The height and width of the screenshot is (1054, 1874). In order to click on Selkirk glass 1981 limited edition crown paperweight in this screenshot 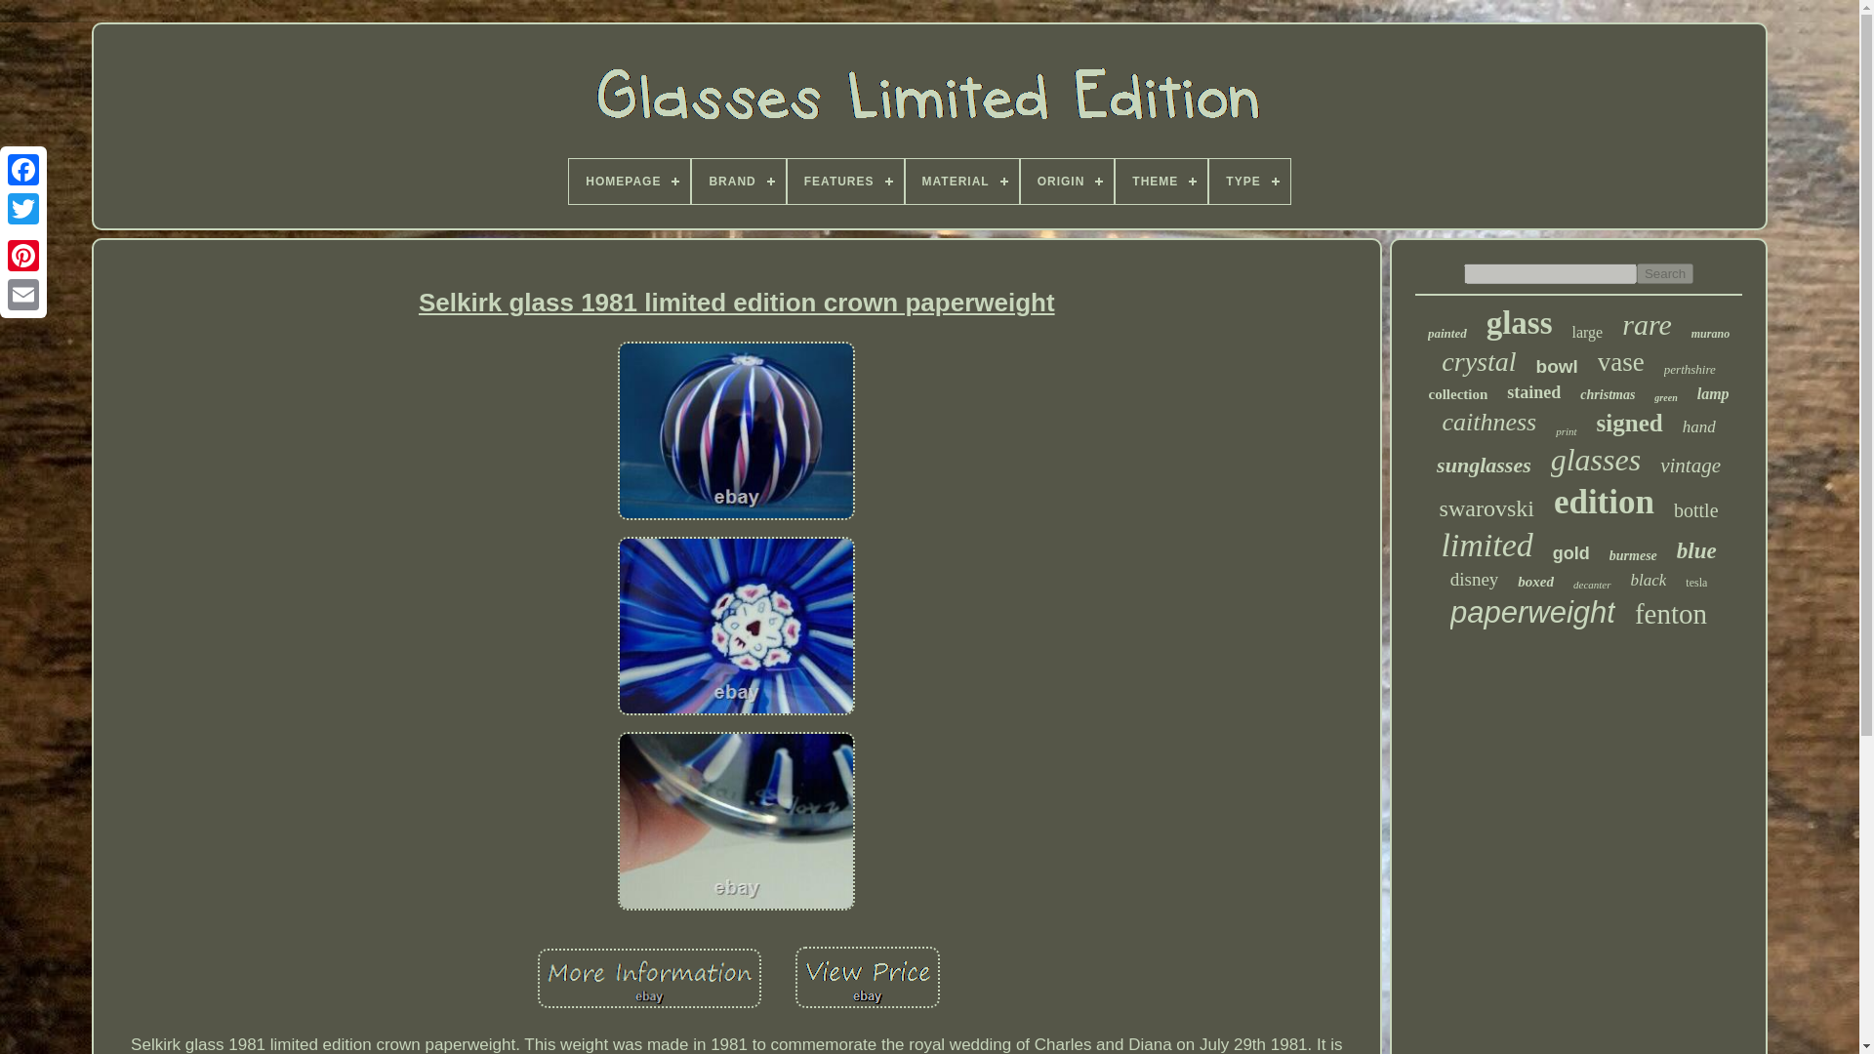, I will do `click(736, 626)`.